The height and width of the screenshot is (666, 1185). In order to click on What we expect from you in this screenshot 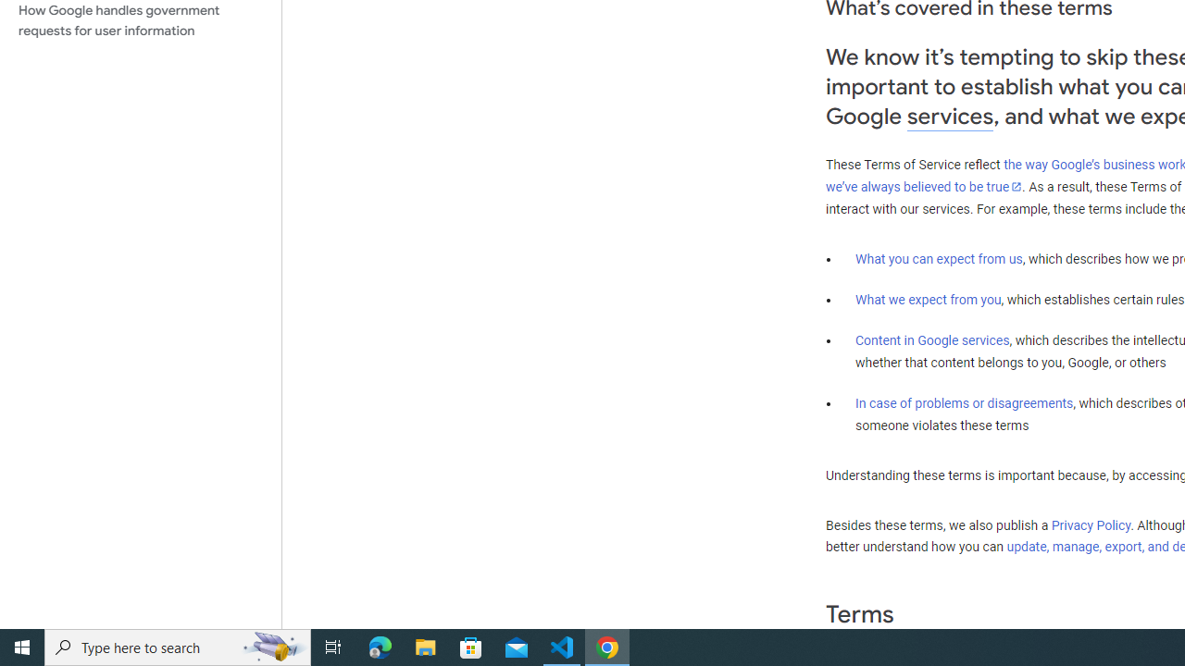, I will do `click(928, 300)`.